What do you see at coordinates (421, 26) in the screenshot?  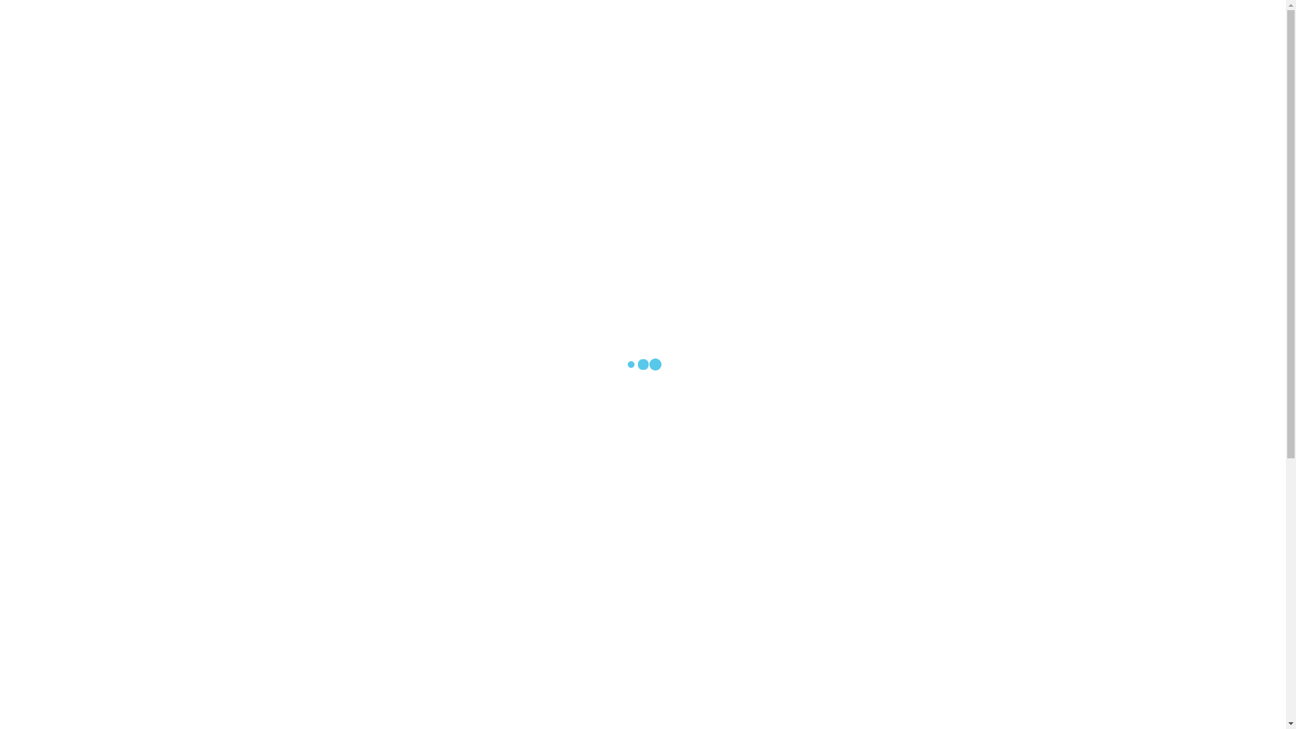 I see `ABOUT` at bounding box center [421, 26].